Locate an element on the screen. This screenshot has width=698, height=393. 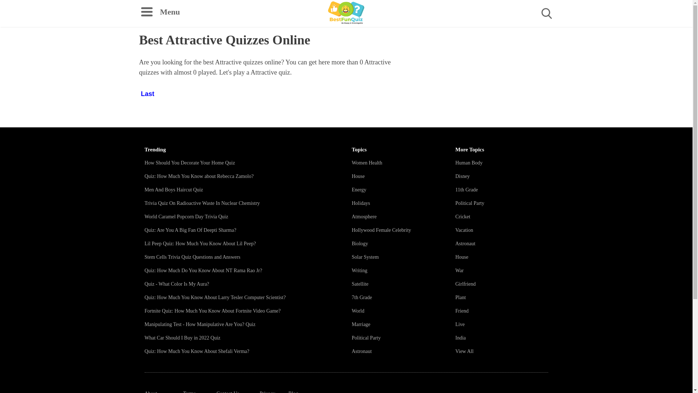
Last is located at coordinates (147, 91).